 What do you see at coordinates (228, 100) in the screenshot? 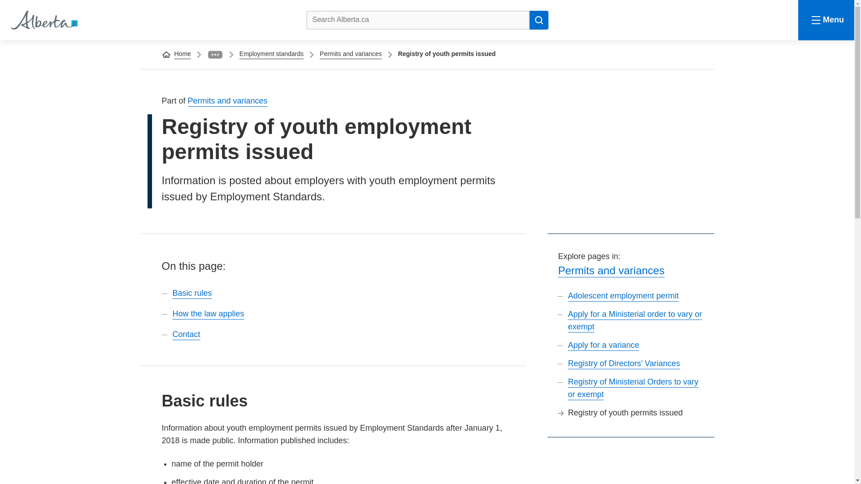
I see `Permits and variances` at bounding box center [228, 100].